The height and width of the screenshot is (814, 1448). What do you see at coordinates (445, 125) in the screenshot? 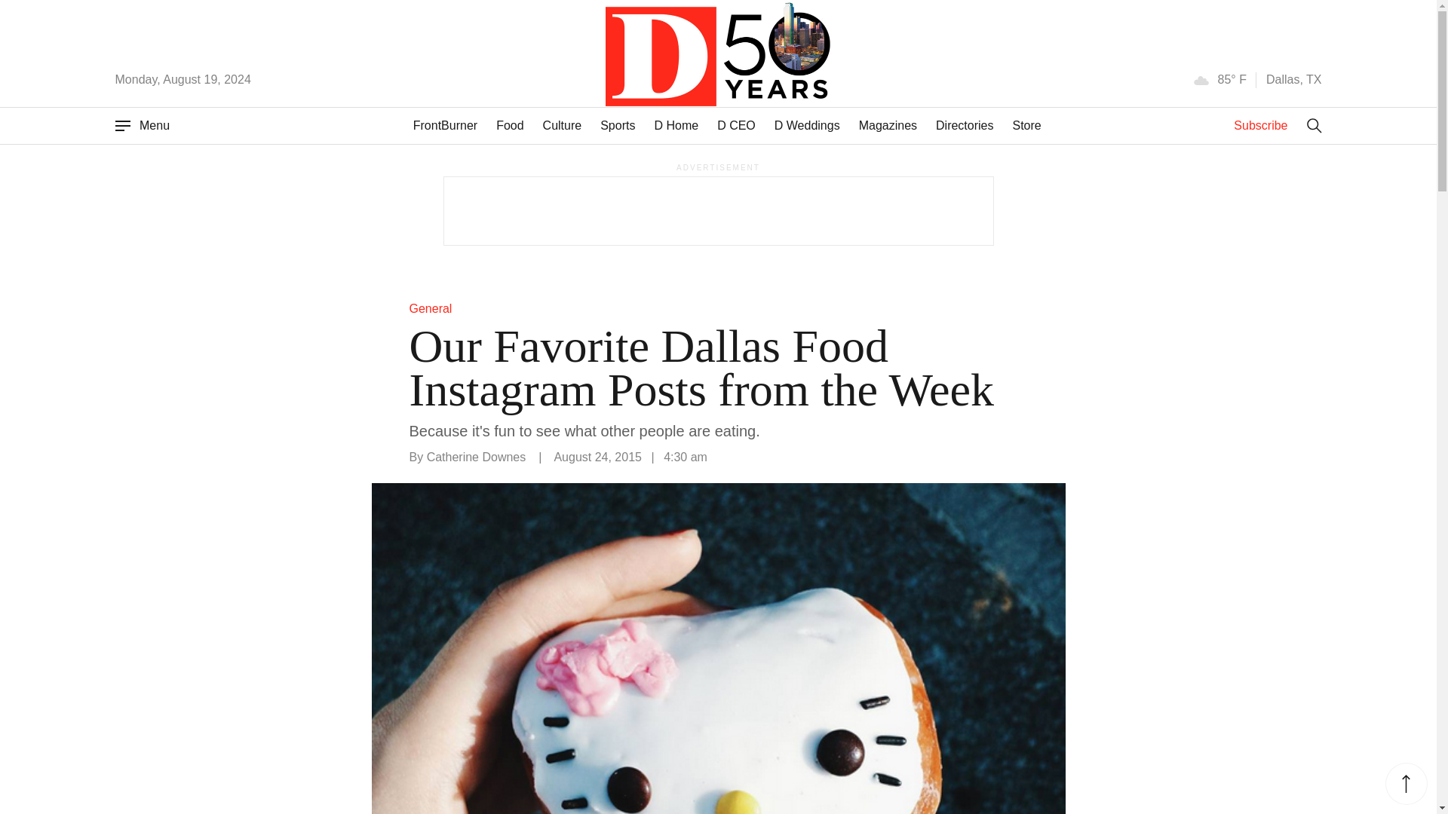
I see `FrontBurner` at bounding box center [445, 125].